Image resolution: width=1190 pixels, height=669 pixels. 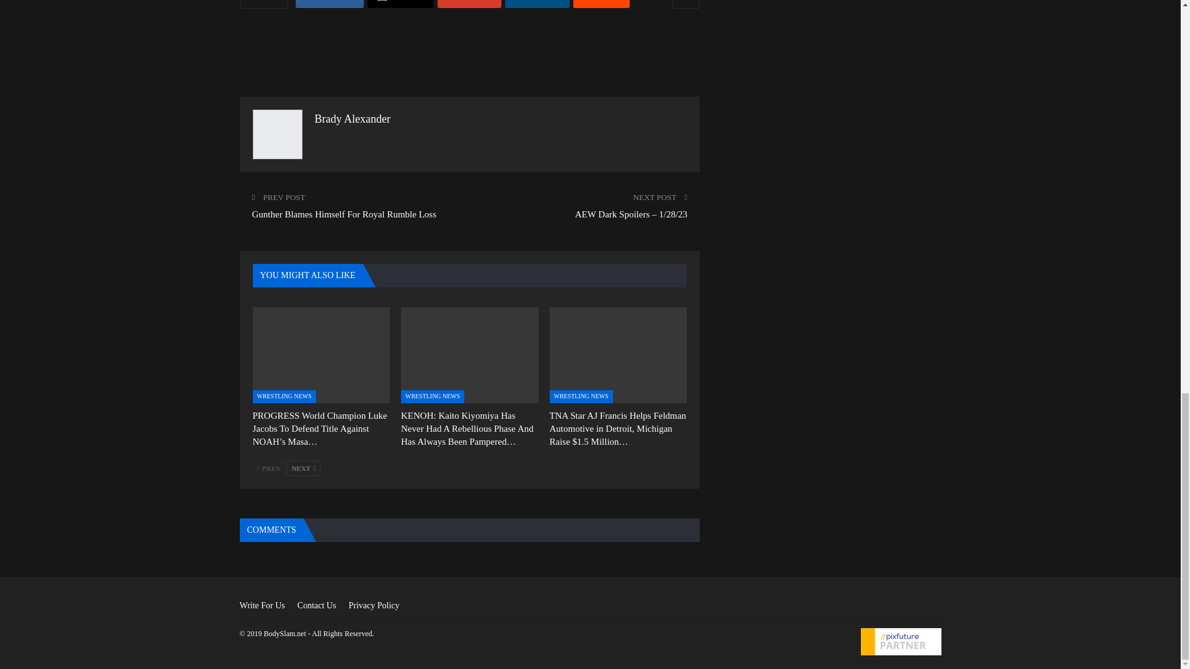 What do you see at coordinates (269, 468) in the screenshot?
I see `Previous` at bounding box center [269, 468].